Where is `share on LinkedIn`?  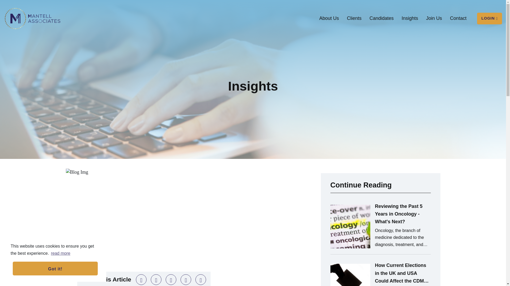
share on LinkedIn is located at coordinates (171, 279).